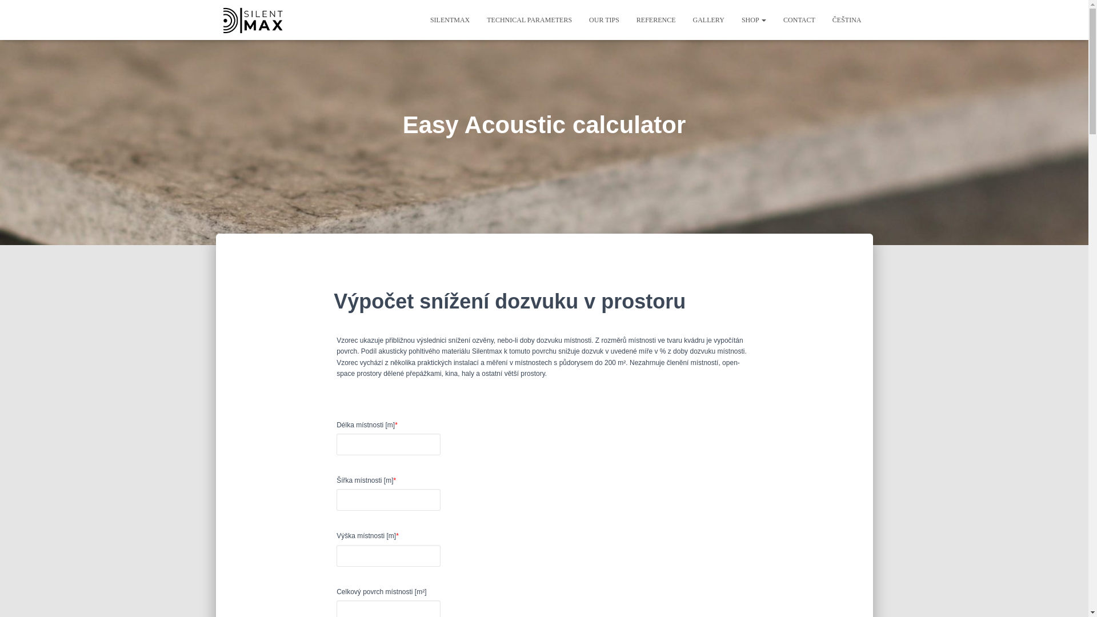 Image resolution: width=1097 pixels, height=617 pixels. Describe the element at coordinates (656, 19) in the screenshot. I see `REFERENCE` at that location.